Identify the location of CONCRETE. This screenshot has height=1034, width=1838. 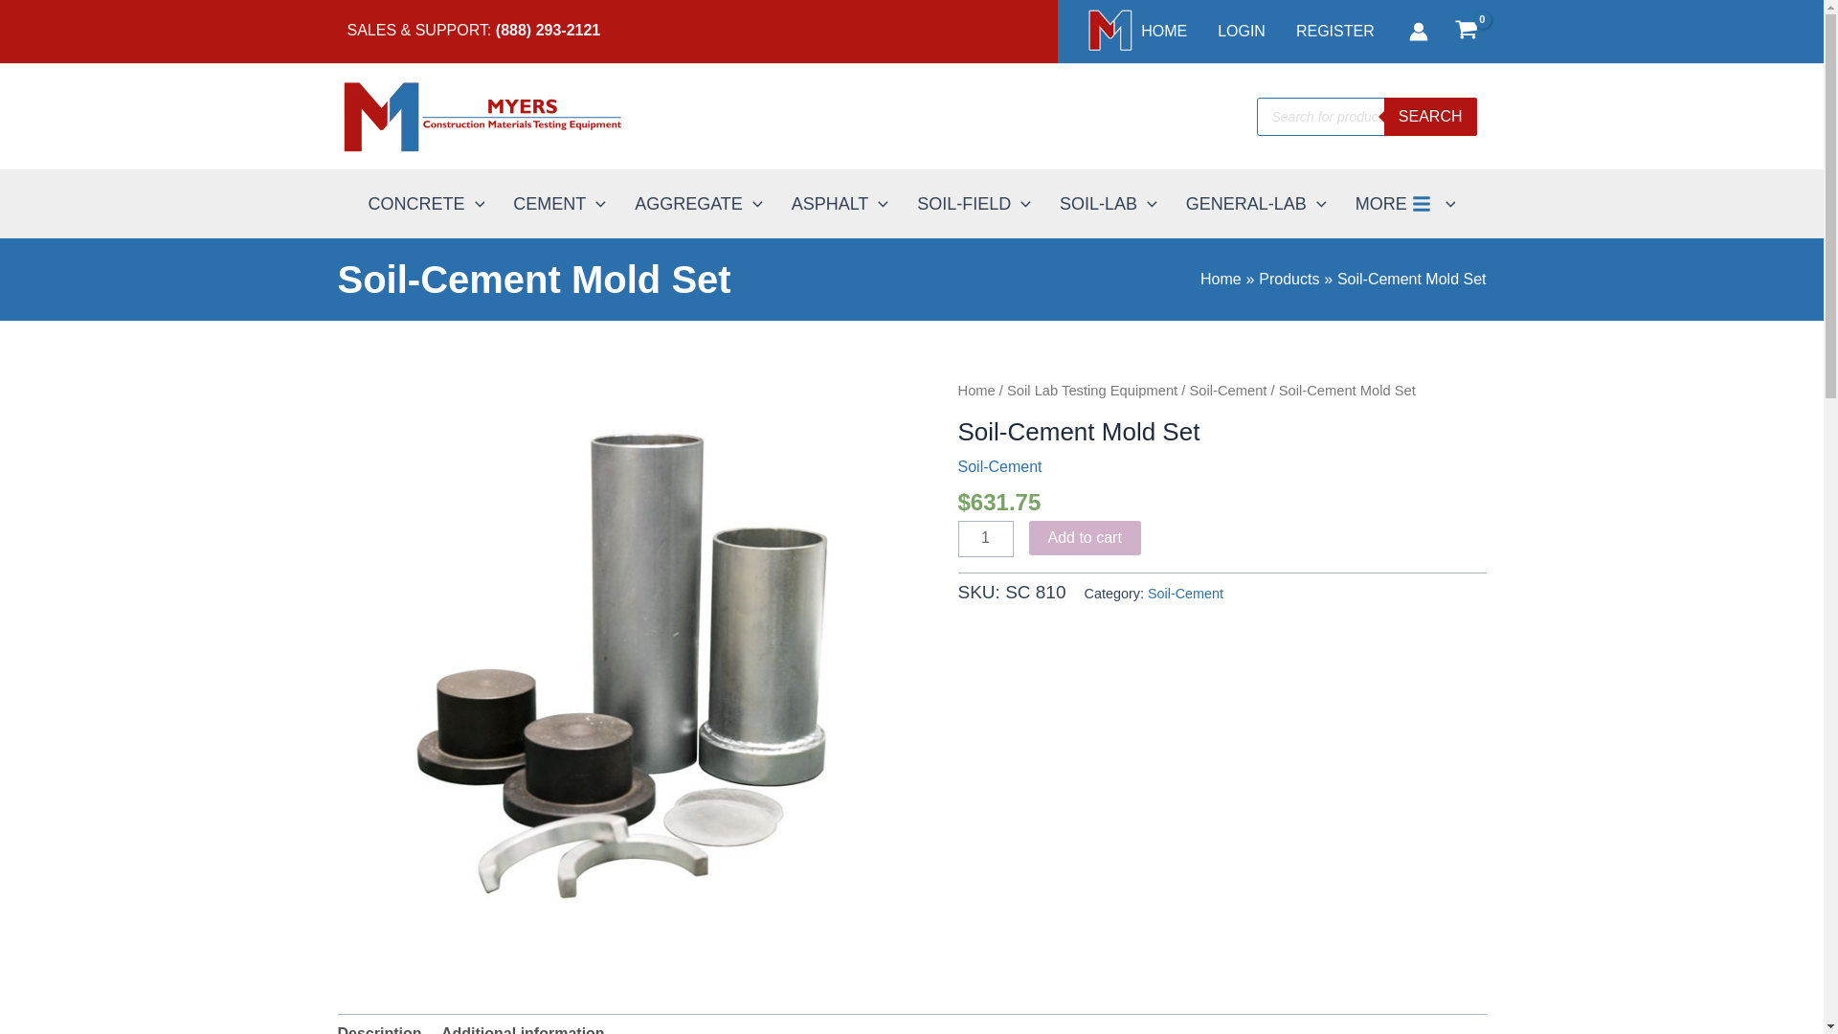
(427, 204).